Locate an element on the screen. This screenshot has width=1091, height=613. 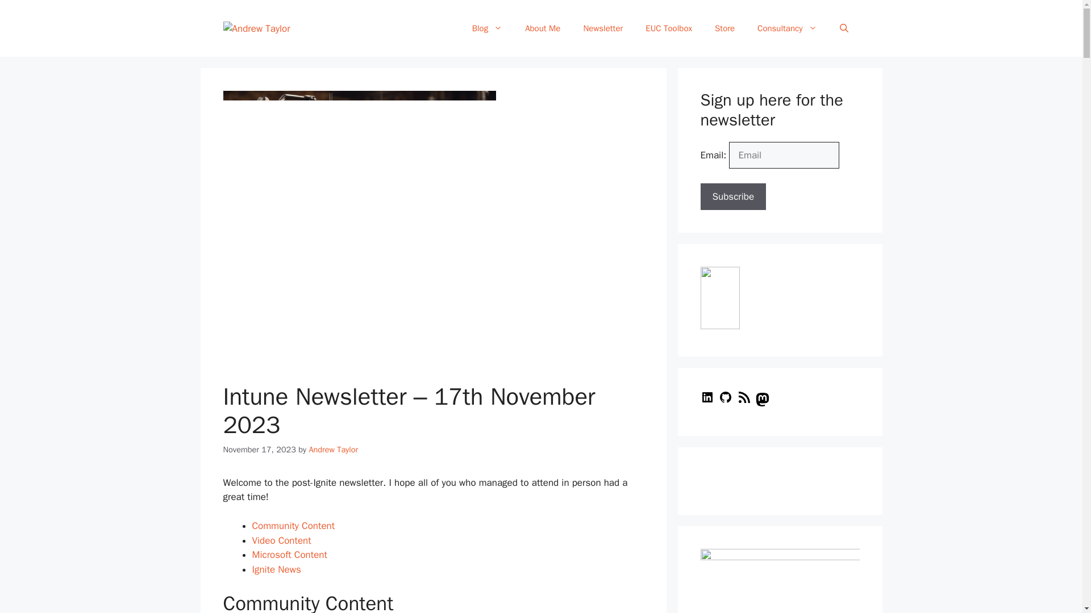
Consultancy is located at coordinates (787, 28).